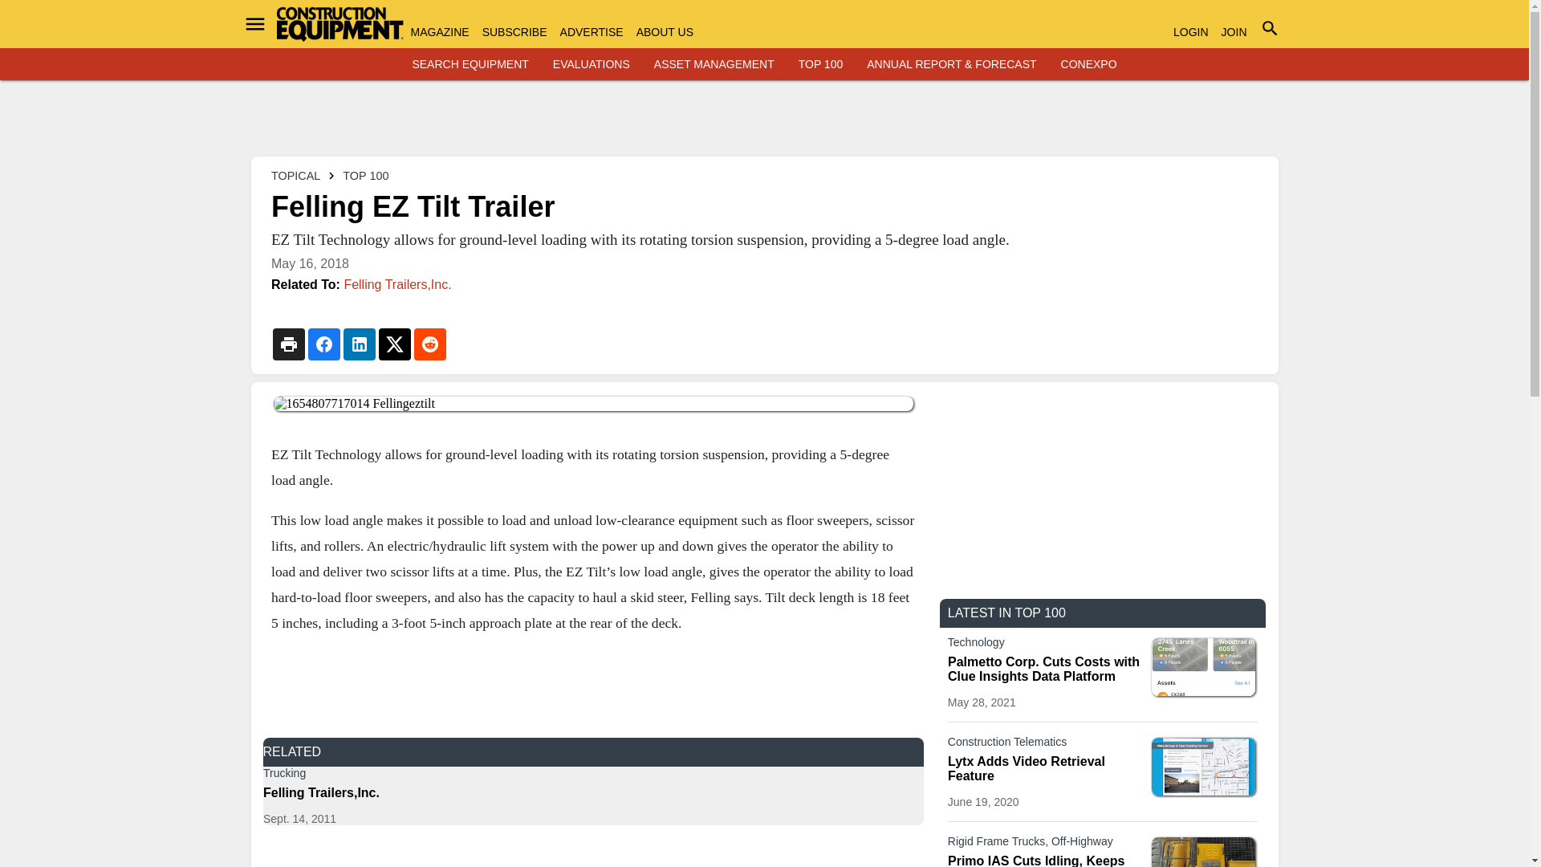 Image resolution: width=1541 pixels, height=867 pixels. What do you see at coordinates (1203, 666) in the screenshot?
I see `Clue - Palmetto asset for Construction Equipment piece` at bounding box center [1203, 666].